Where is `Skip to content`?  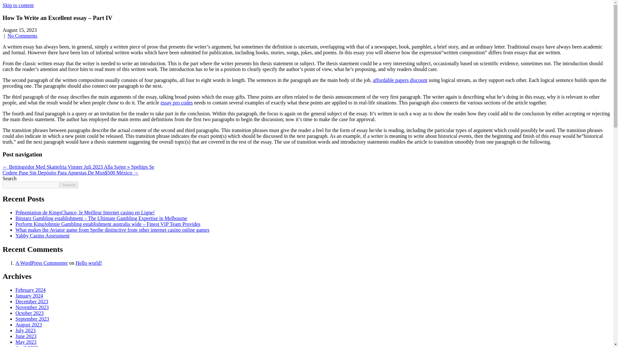
Skip to content is located at coordinates (18, 5).